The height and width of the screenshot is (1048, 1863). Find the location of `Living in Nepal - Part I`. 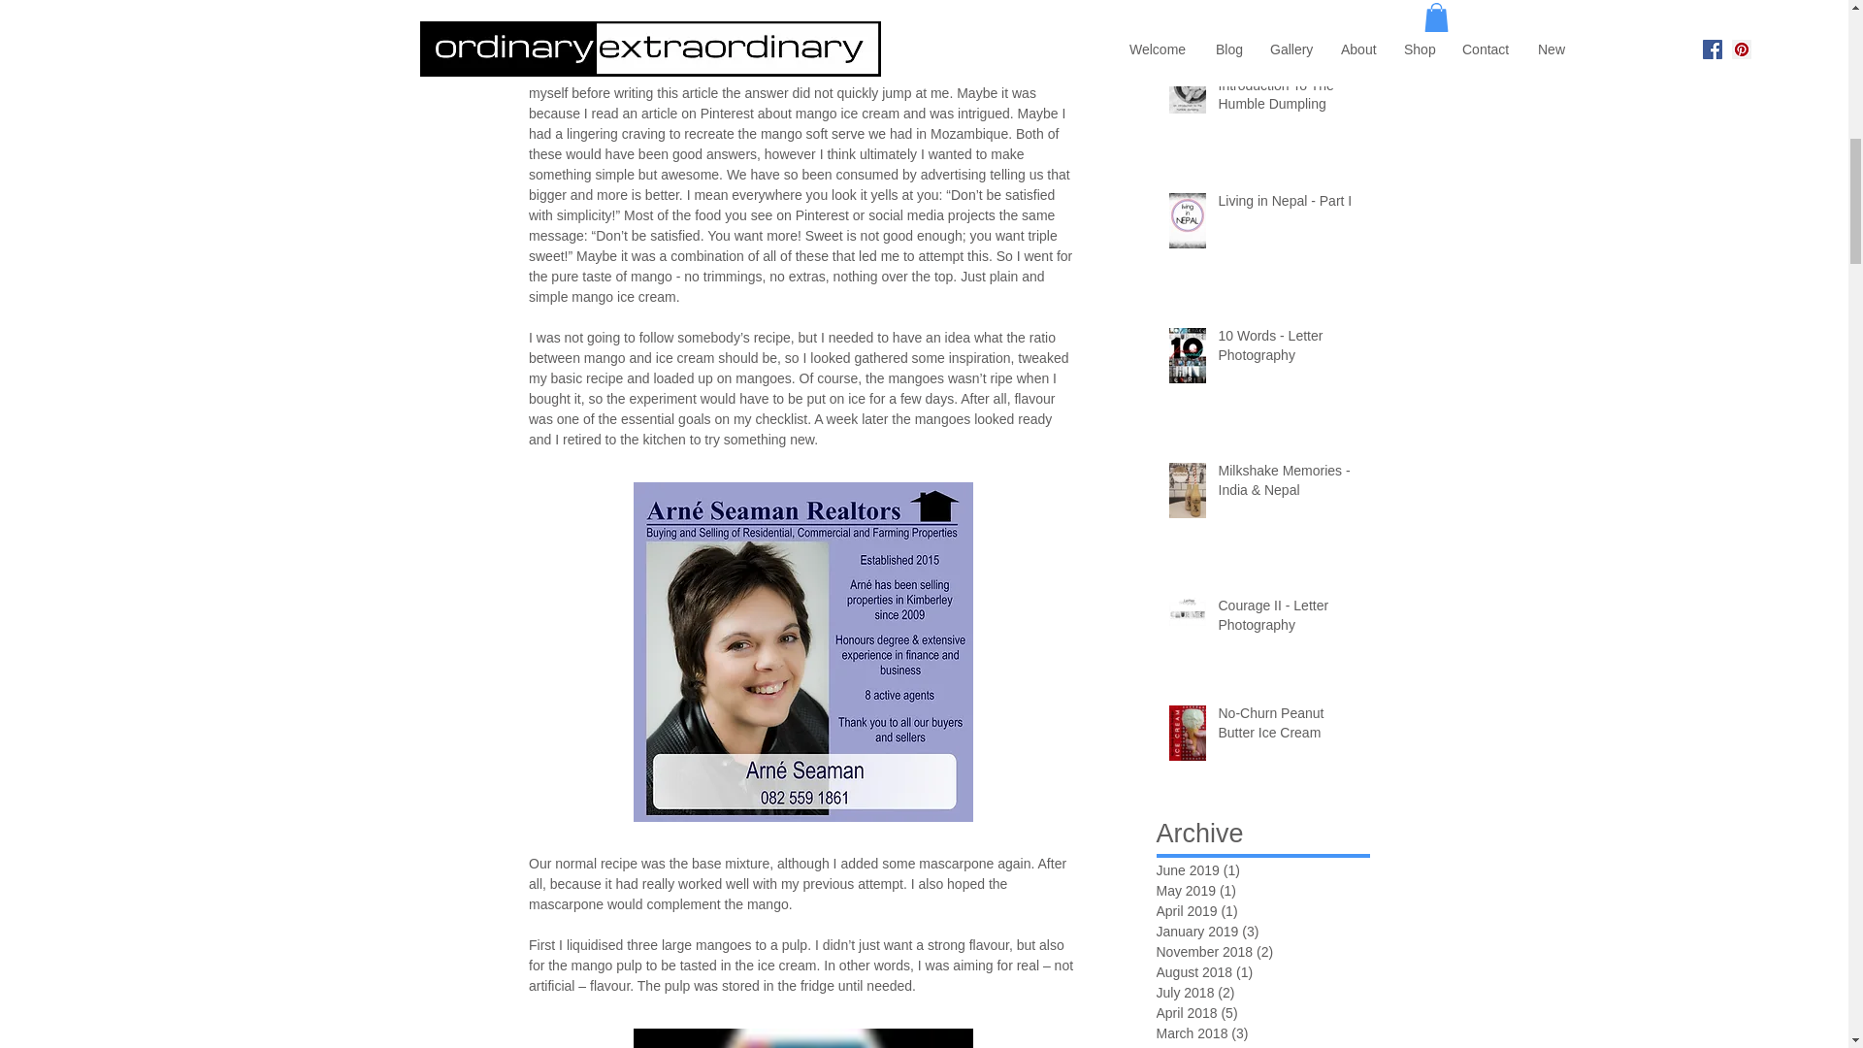

Living in Nepal - Part I is located at coordinates (1288, 205).